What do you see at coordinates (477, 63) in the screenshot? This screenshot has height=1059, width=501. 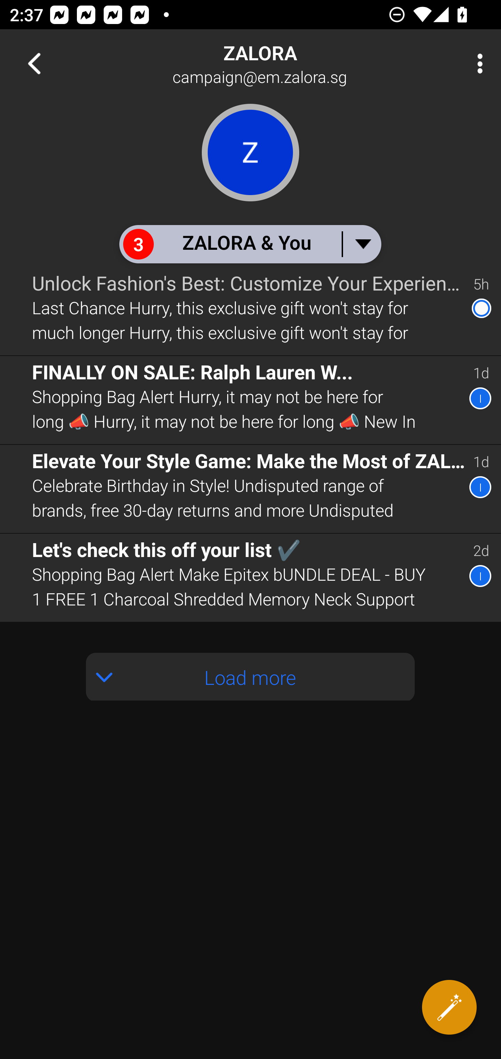 I see `More Options` at bounding box center [477, 63].